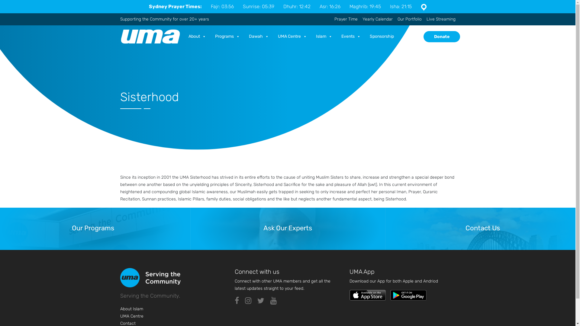 Image resolution: width=580 pixels, height=326 pixels. I want to click on Live Streaming, so click(439, 19).